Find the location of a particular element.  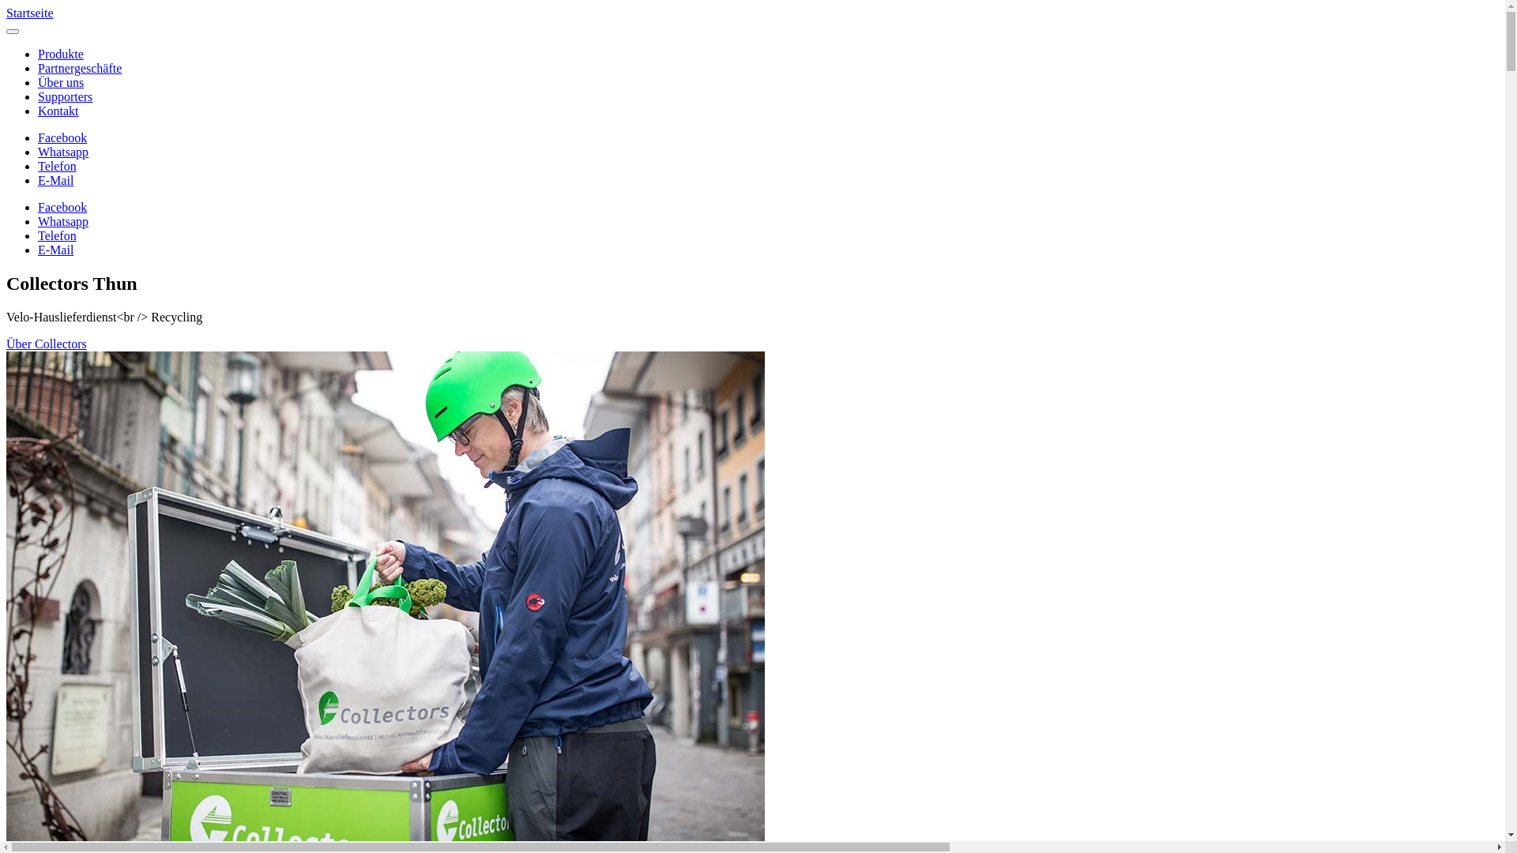

Kontakt is located at coordinates (58, 111).